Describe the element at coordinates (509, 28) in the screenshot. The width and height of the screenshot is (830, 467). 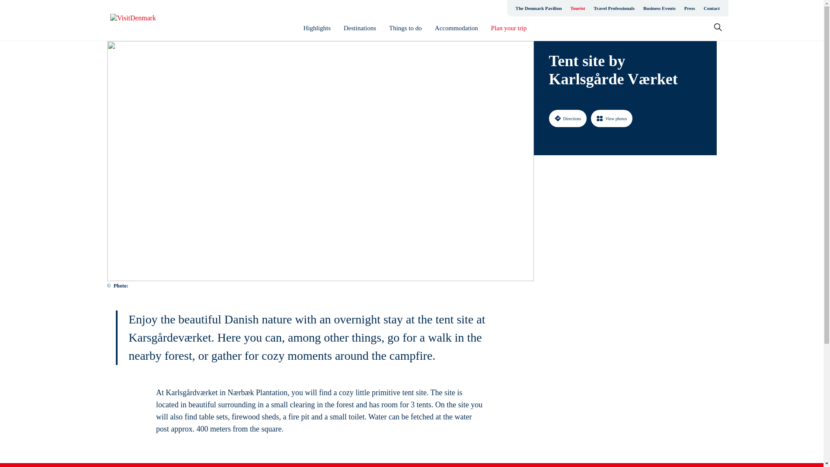
I see `Plan your trip` at that location.